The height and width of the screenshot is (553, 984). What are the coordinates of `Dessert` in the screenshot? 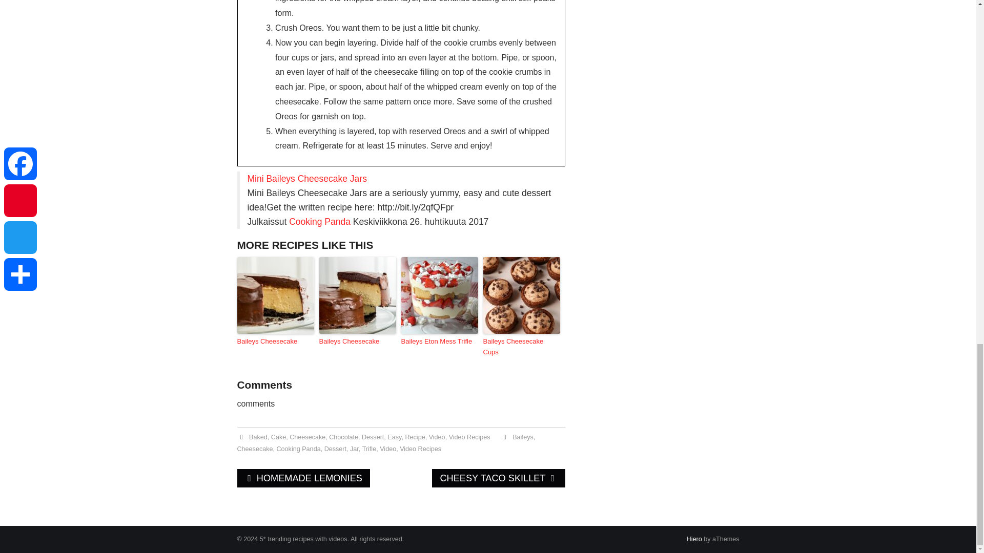 It's located at (373, 437).